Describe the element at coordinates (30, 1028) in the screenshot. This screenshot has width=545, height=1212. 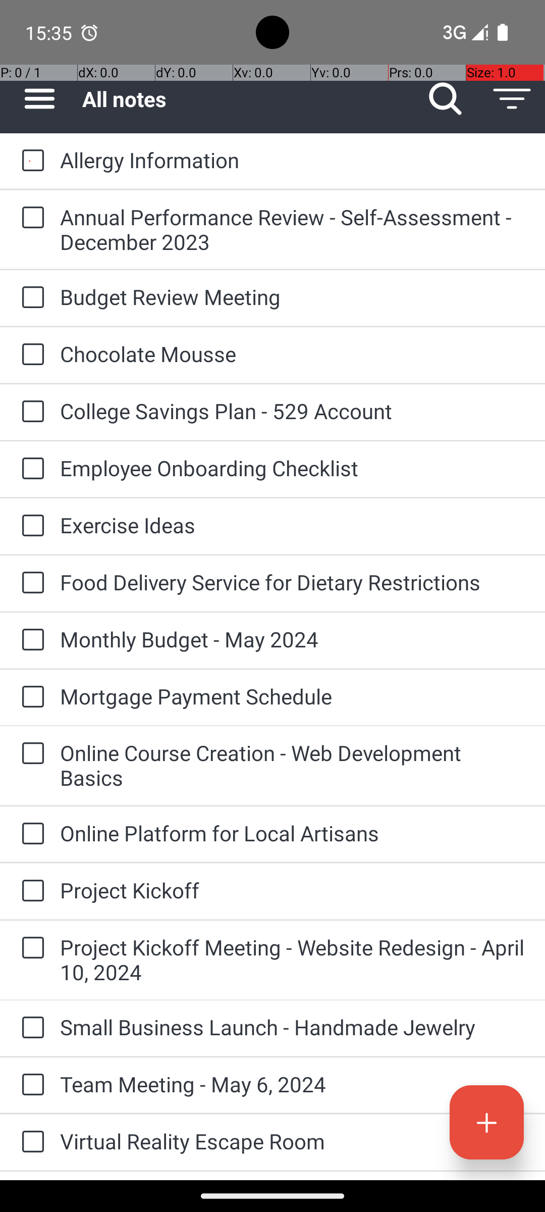
I see `to-do: Small Business Launch - Handmade Jewelry` at that location.